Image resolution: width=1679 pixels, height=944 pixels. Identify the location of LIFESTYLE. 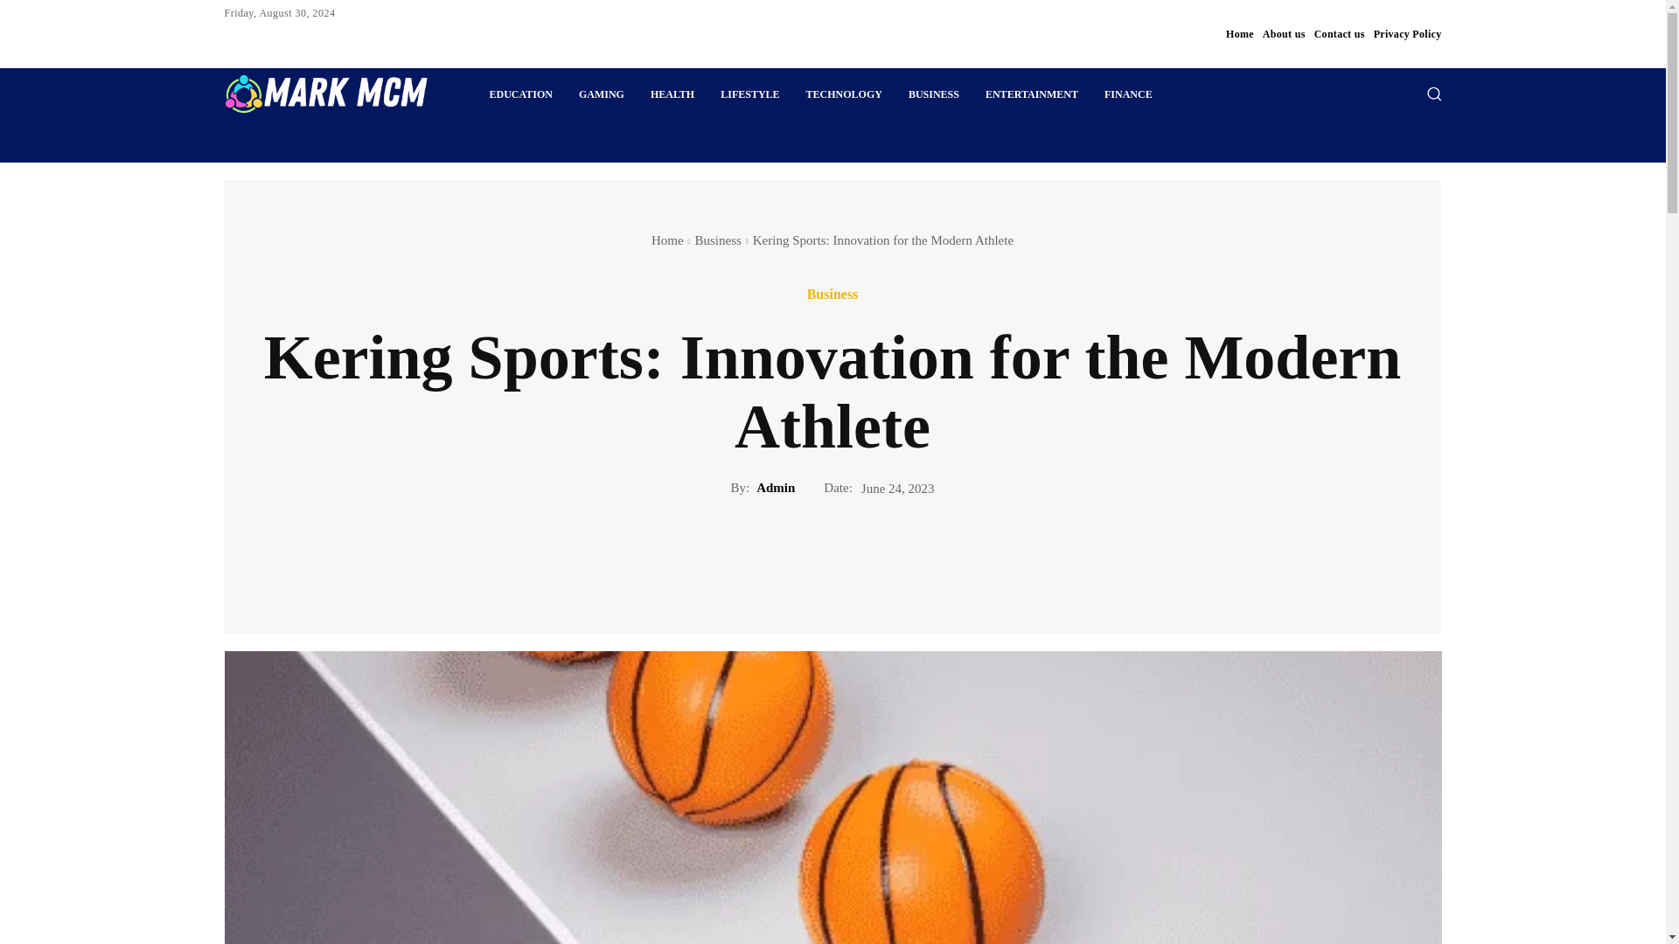
(749, 94).